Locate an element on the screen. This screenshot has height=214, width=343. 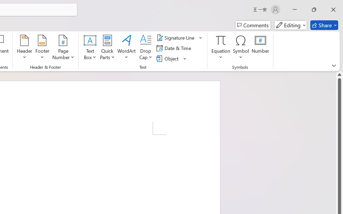
WordArt is located at coordinates (126, 48).